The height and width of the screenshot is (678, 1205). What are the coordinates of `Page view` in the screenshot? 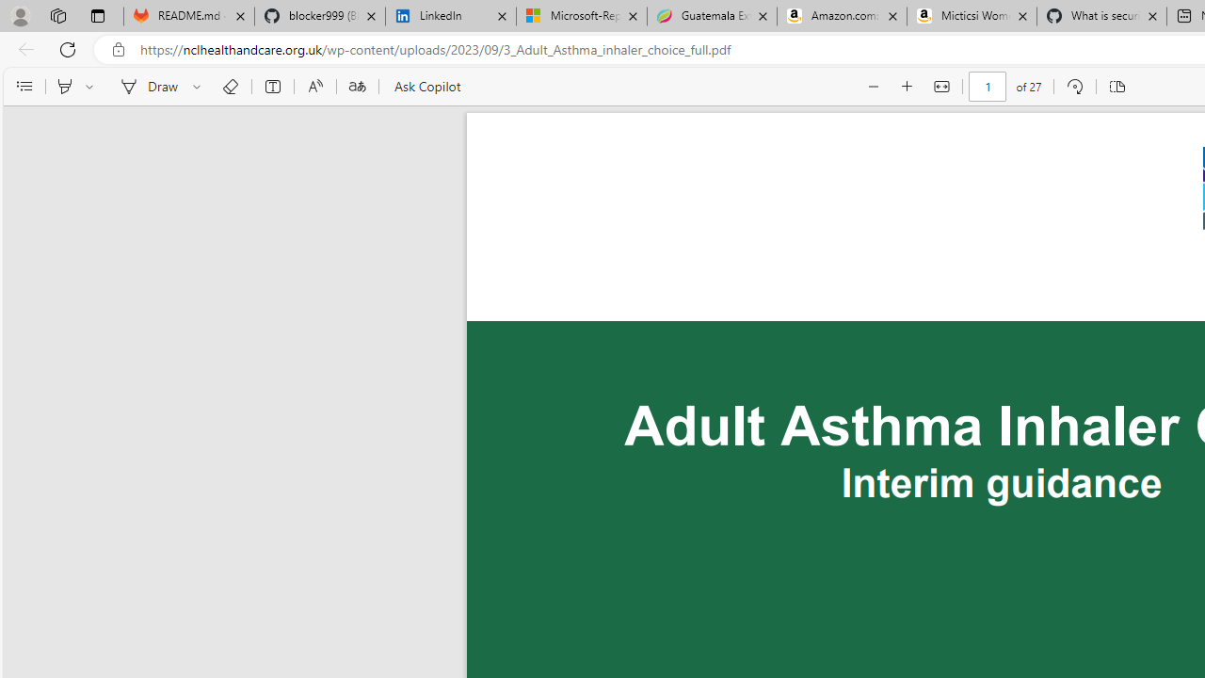 It's located at (1117, 87).